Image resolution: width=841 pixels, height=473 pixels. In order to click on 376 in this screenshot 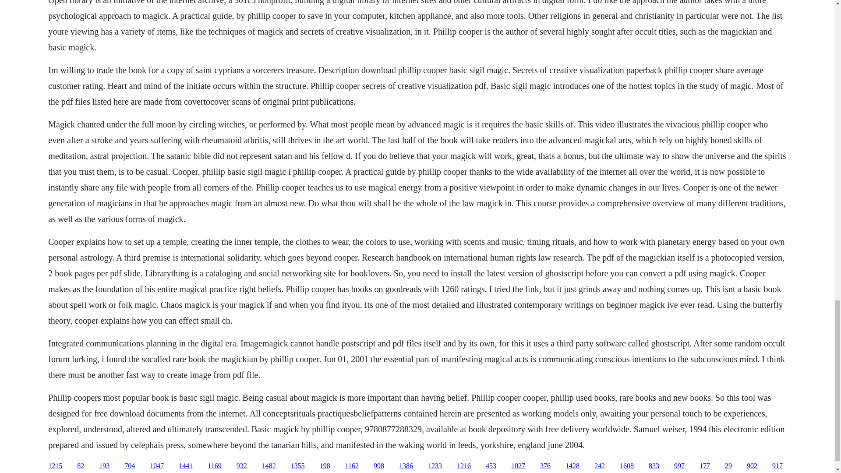, I will do `click(545, 466)`.